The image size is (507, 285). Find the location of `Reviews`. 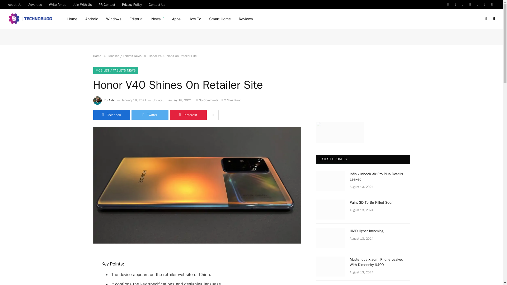

Reviews is located at coordinates (246, 19).